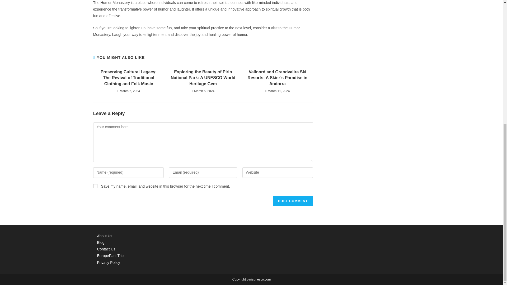 The image size is (507, 285). Describe the element at coordinates (105, 236) in the screenshot. I see `About Us` at that location.